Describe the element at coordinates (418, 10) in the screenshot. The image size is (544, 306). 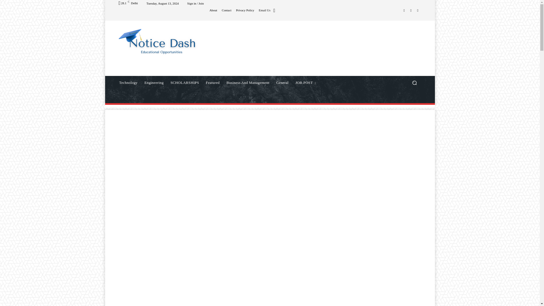
I see `Twitter` at that location.